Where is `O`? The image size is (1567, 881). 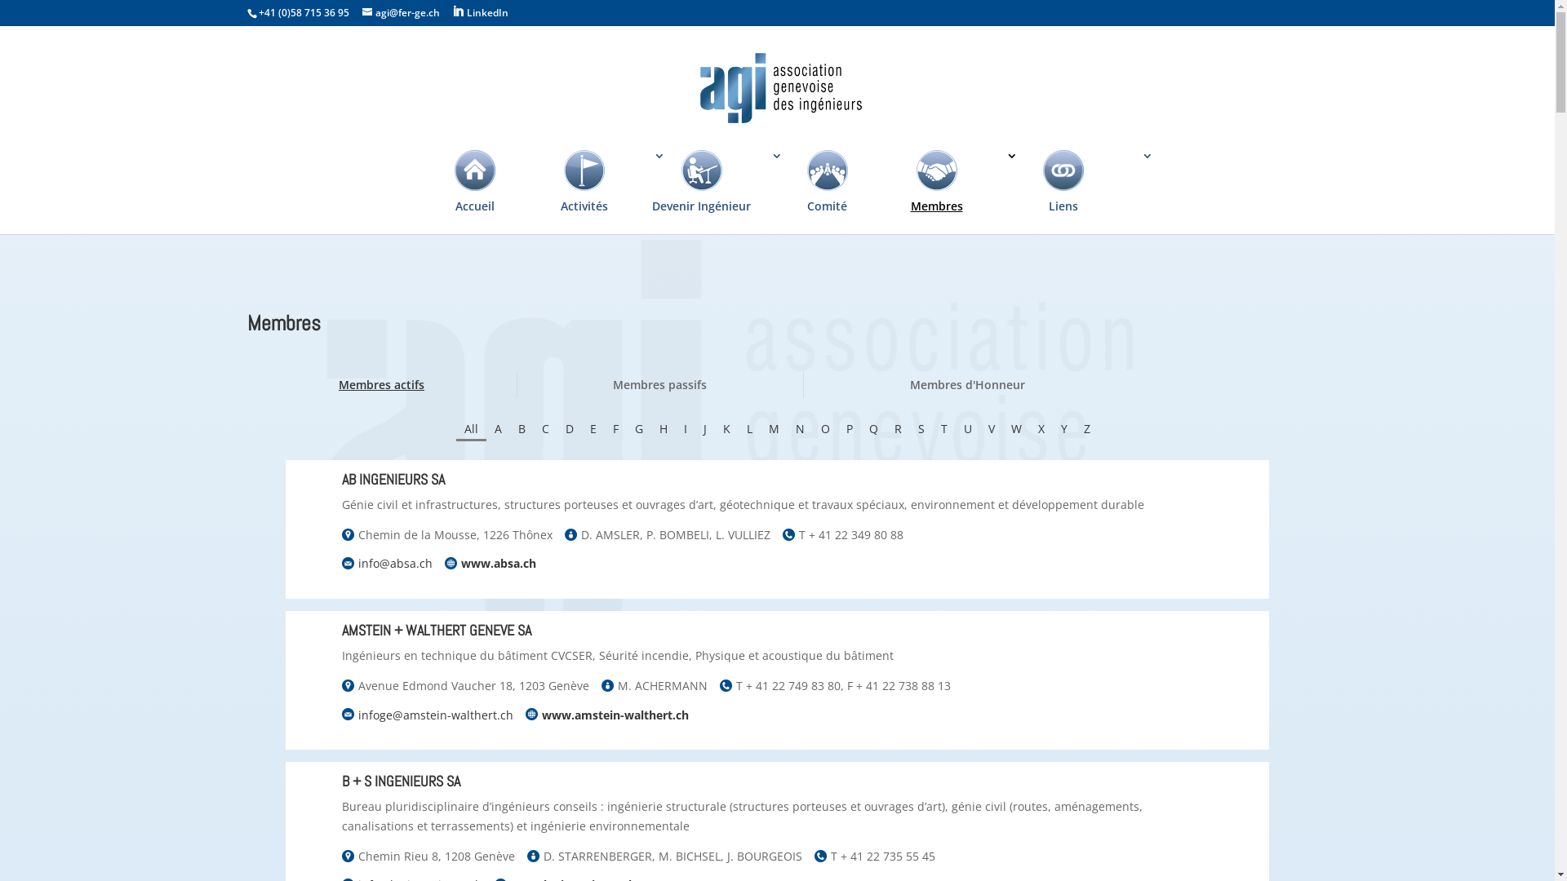 O is located at coordinates (826, 429).